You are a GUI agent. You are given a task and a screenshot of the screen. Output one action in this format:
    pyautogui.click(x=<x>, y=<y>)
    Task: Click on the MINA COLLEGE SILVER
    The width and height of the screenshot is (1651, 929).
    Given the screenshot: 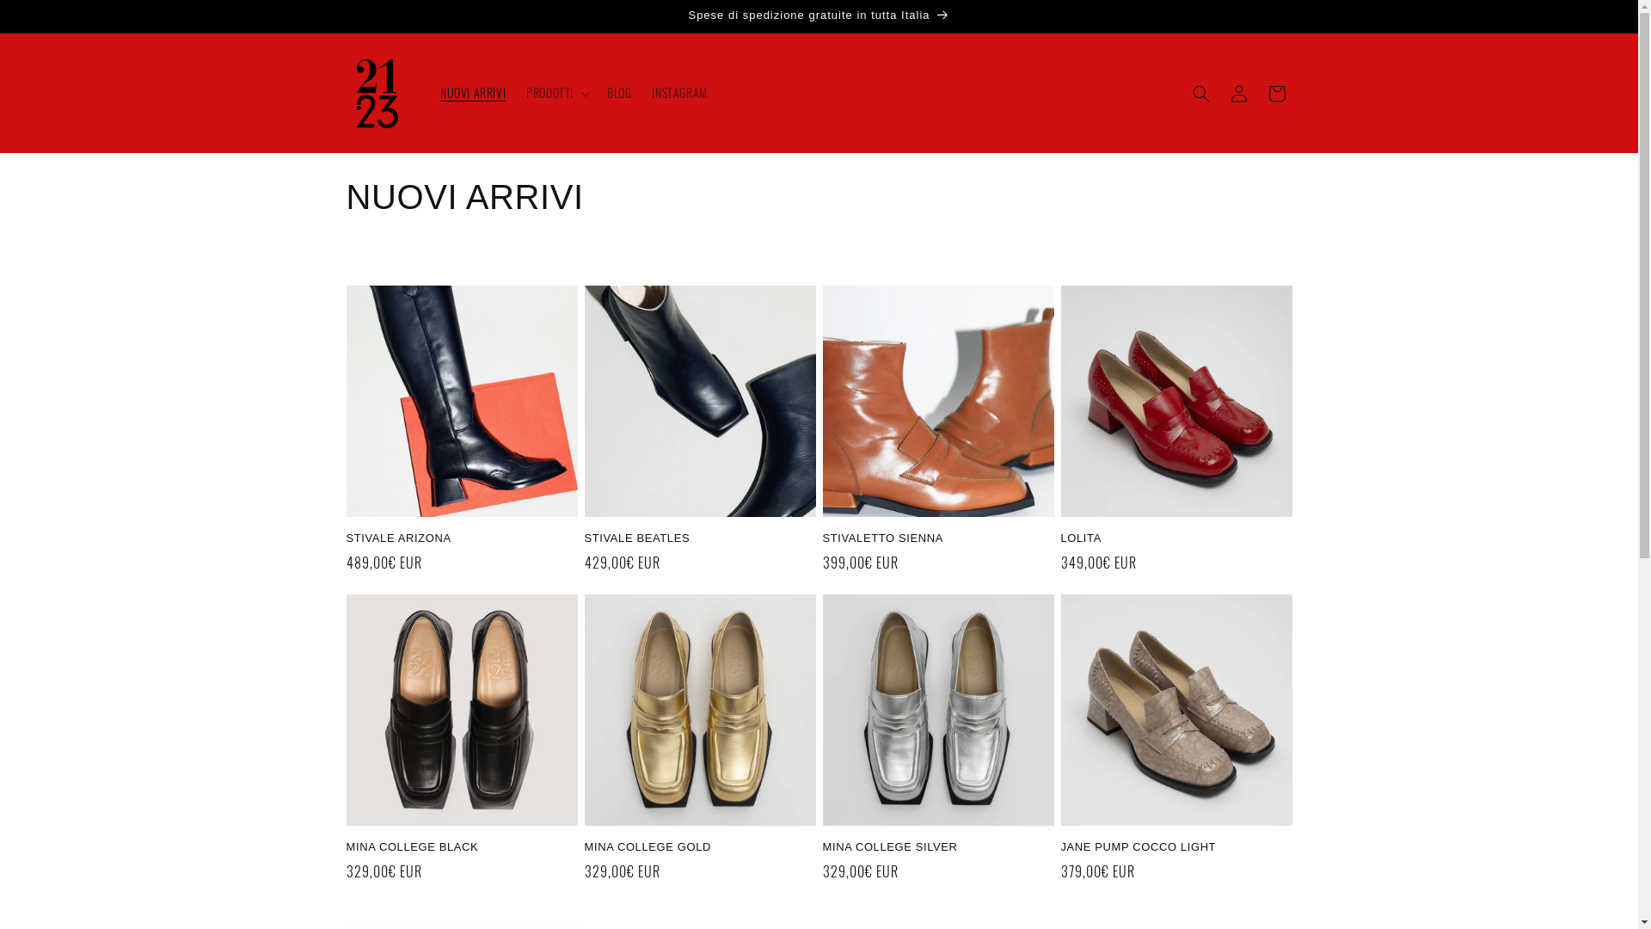 What is the action you would take?
    pyautogui.click(x=937, y=848)
    